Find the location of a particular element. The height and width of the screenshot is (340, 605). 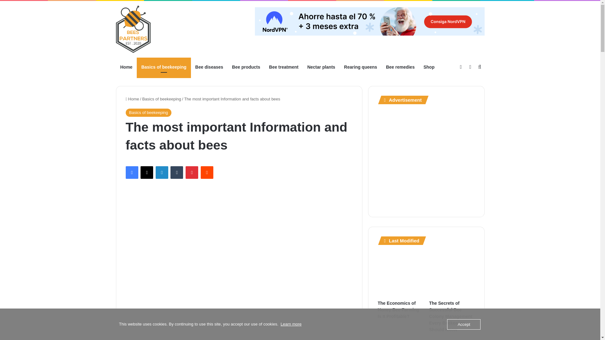

Bee diseases is located at coordinates (209, 67).